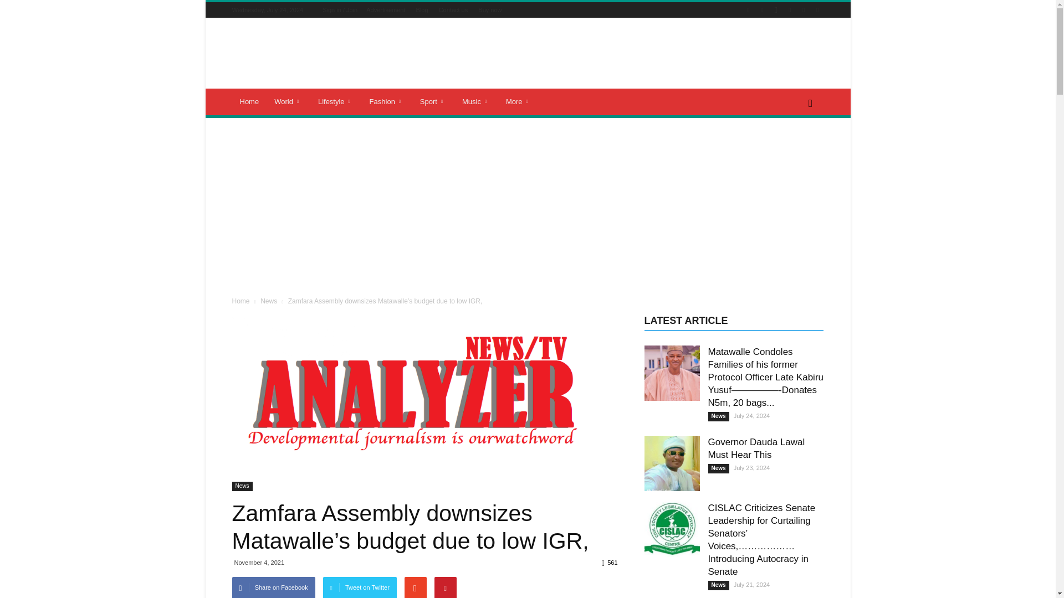  Describe the element at coordinates (453, 9) in the screenshot. I see `Contact us` at that location.